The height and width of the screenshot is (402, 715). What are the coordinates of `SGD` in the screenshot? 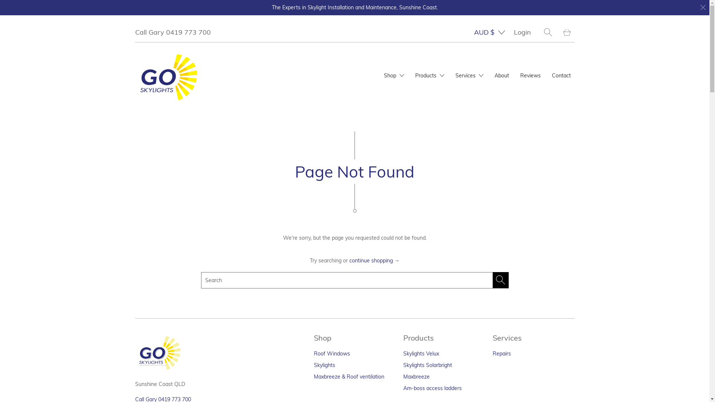 It's located at (559, 70).